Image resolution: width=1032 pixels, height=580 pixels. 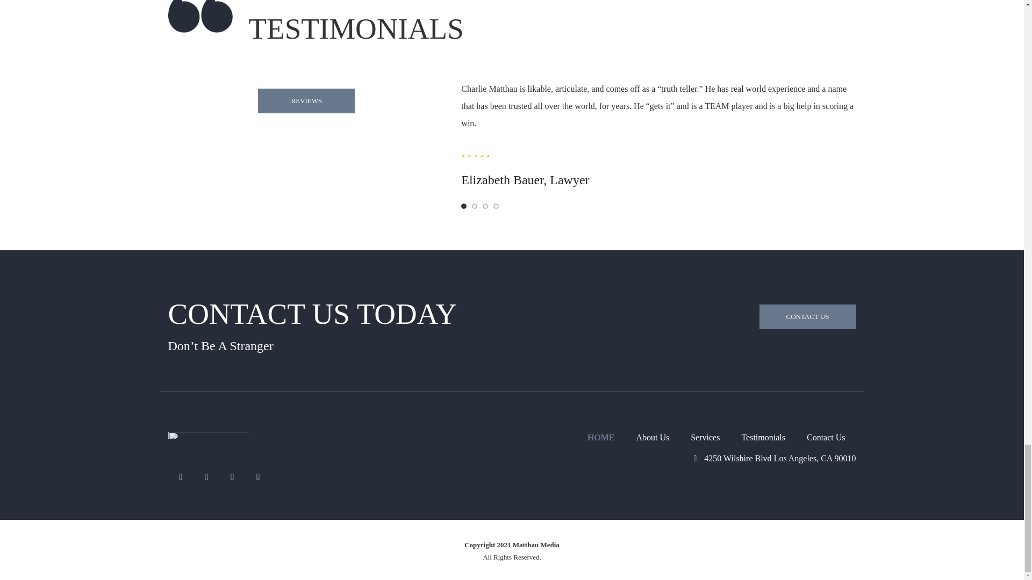 I want to click on About Us, so click(x=653, y=437).